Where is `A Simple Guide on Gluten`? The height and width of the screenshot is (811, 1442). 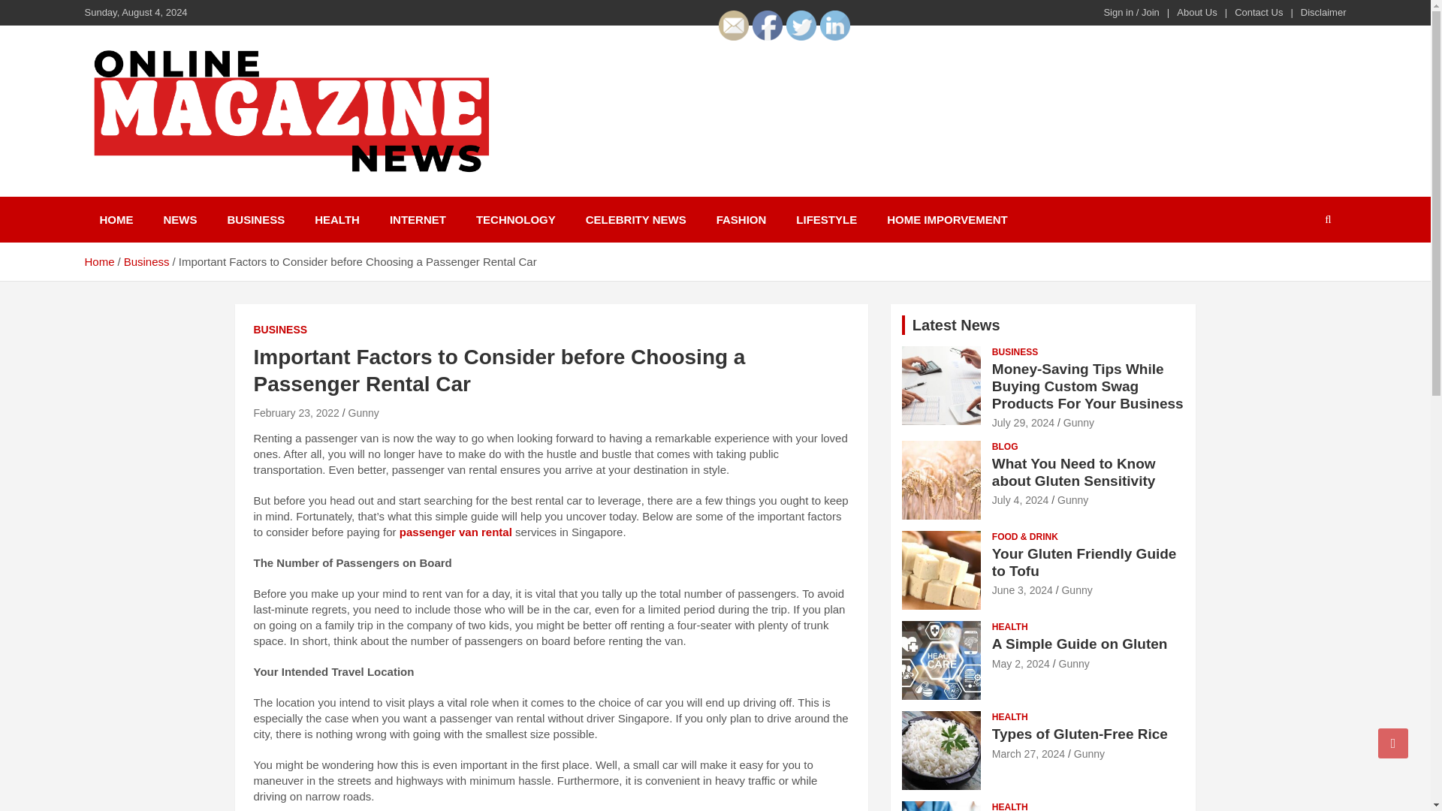
A Simple Guide on Gluten is located at coordinates (1020, 664).